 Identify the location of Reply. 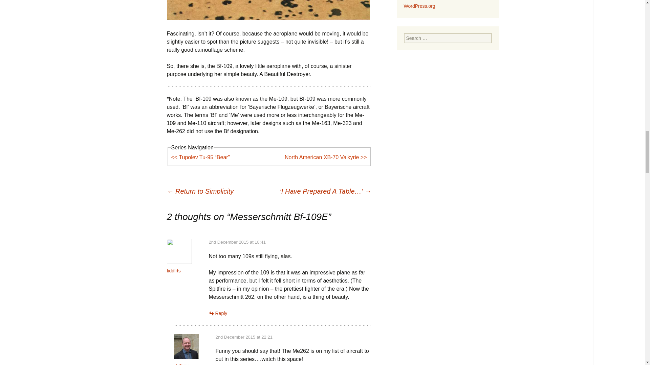
(218, 313).